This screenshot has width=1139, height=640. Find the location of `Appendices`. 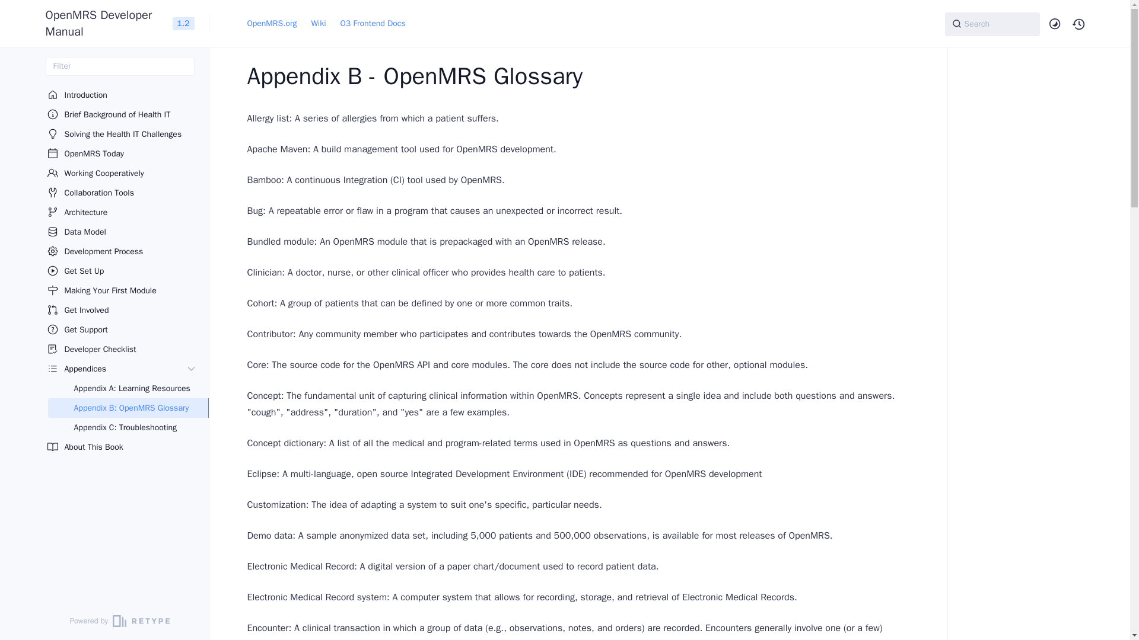

Appendices is located at coordinates (114, 369).